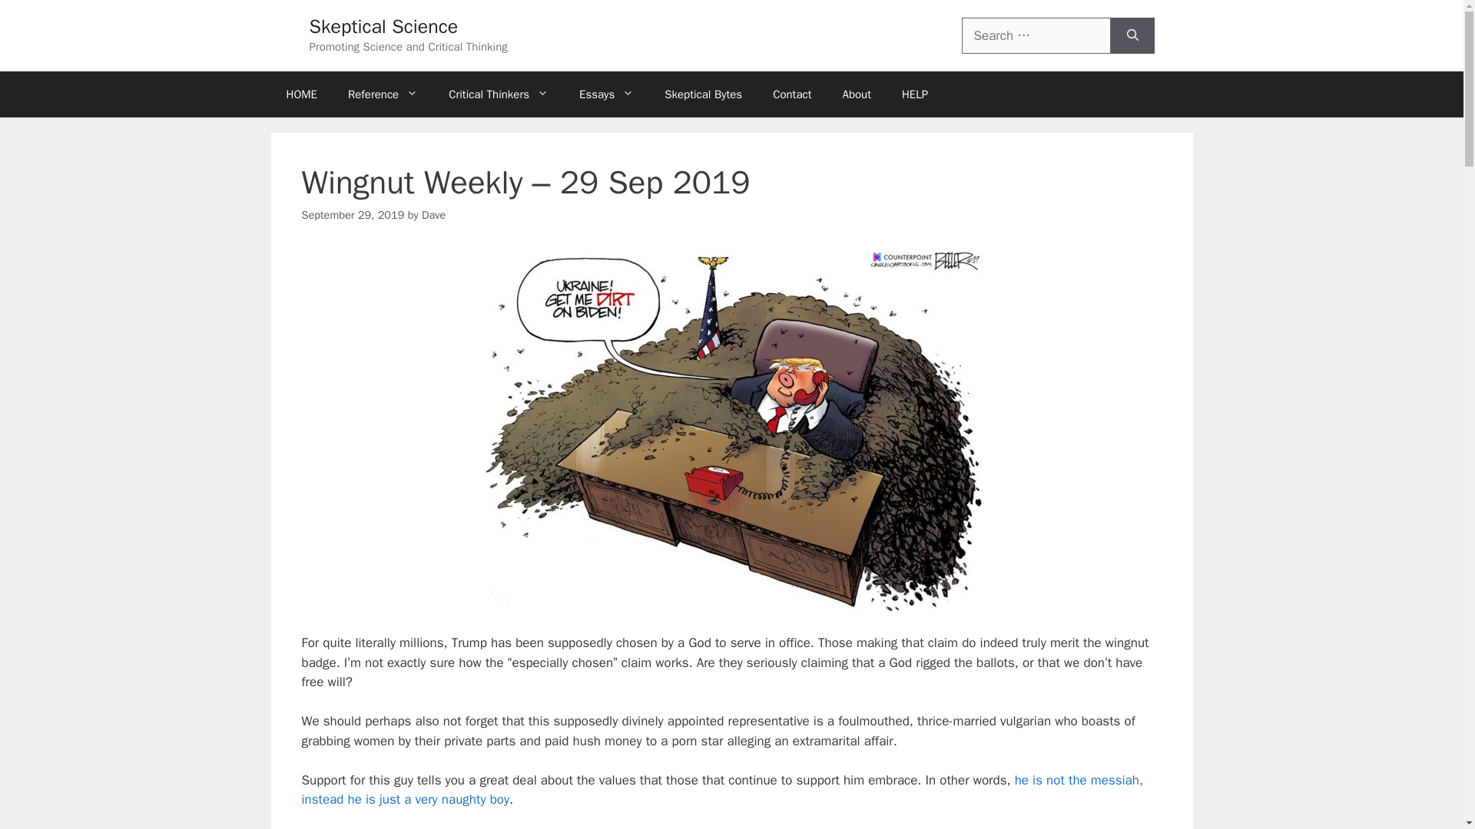  What do you see at coordinates (605, 94) in the screenshot?
I see `Essays` at bounding box center [605, 94].